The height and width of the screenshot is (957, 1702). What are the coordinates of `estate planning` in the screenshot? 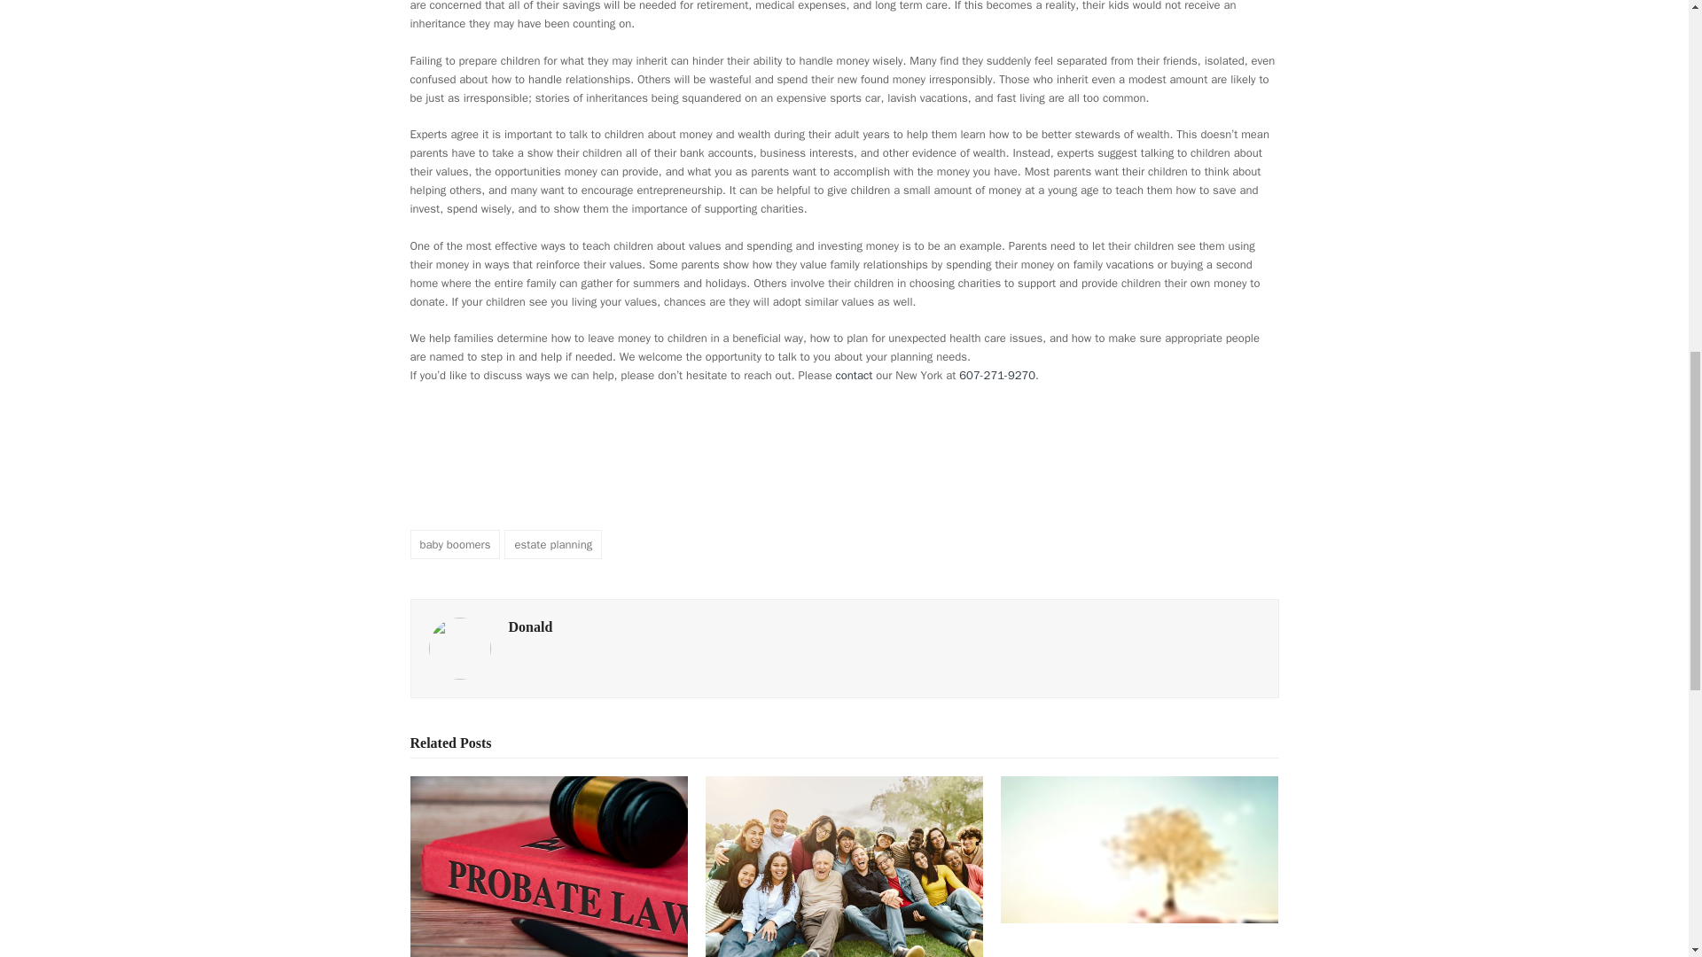 It's located at (553, 544).